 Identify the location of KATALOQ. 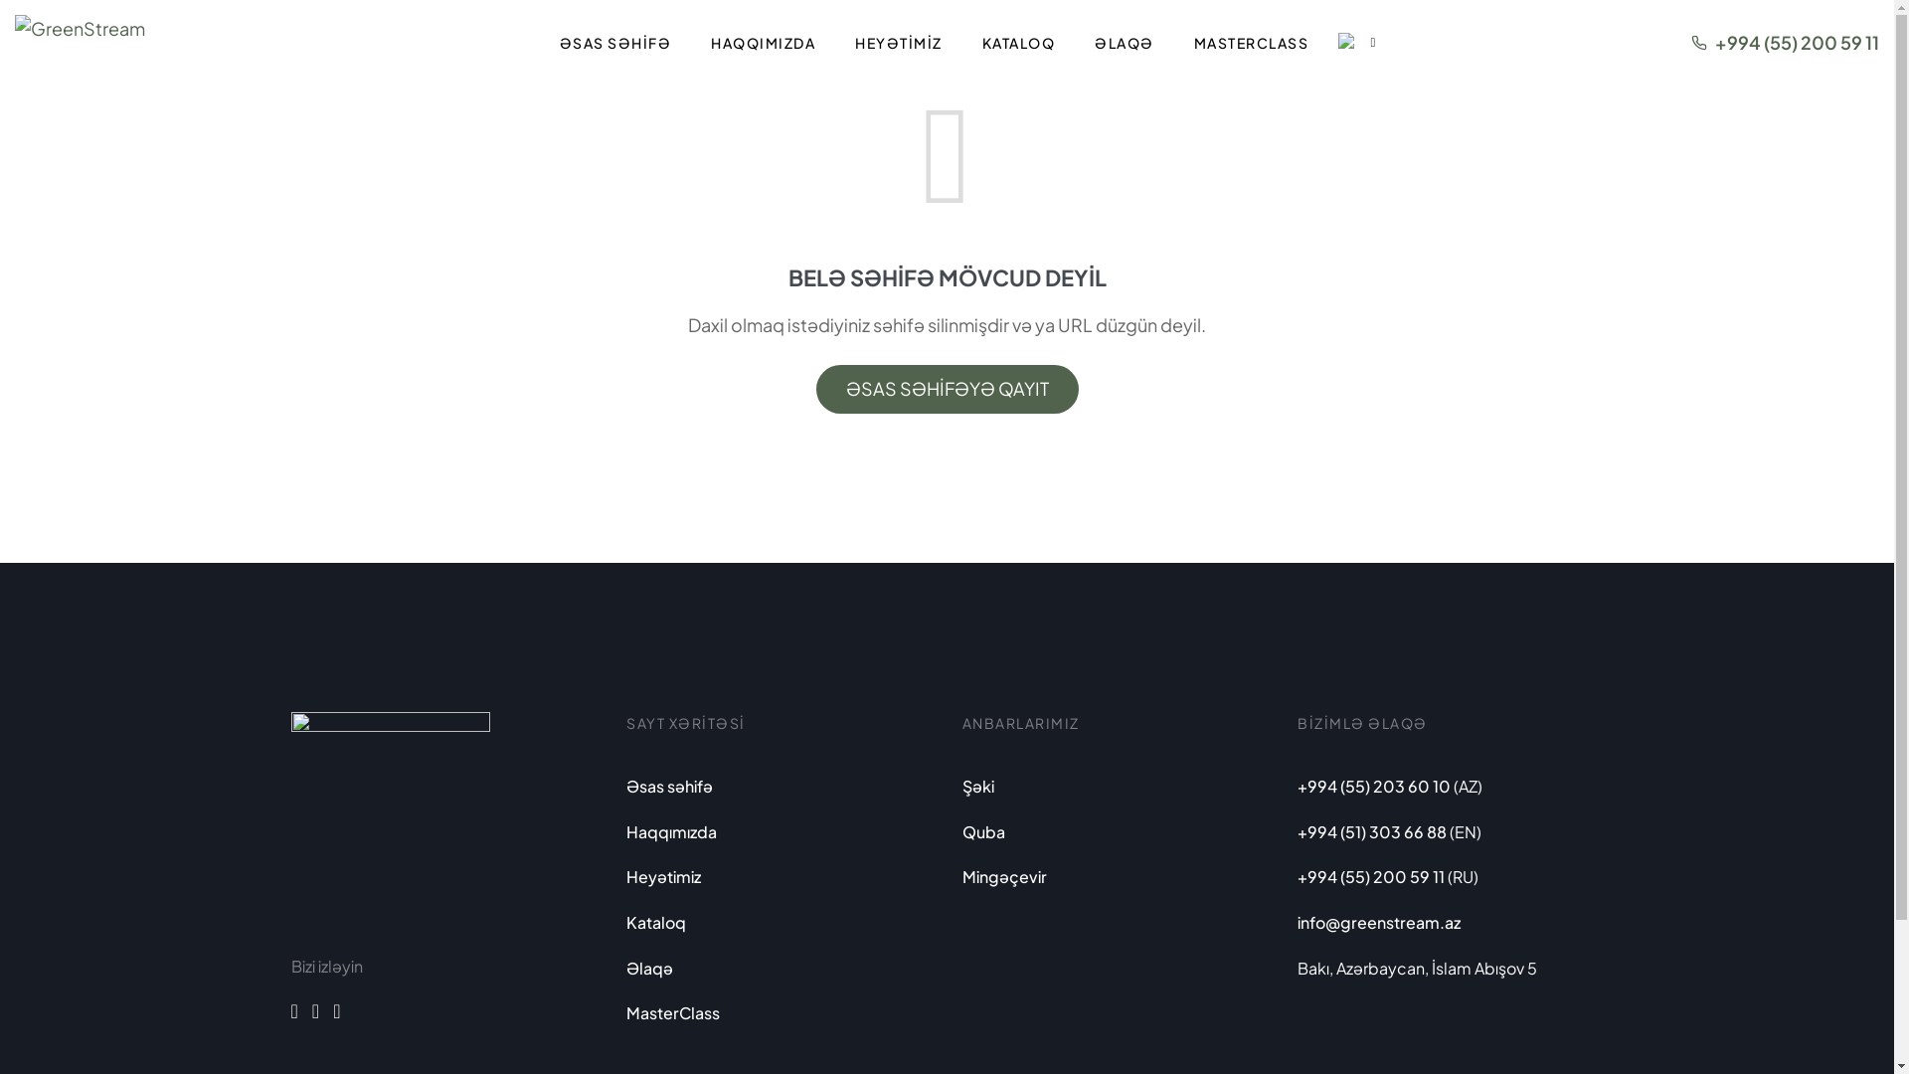
(1018, 43).